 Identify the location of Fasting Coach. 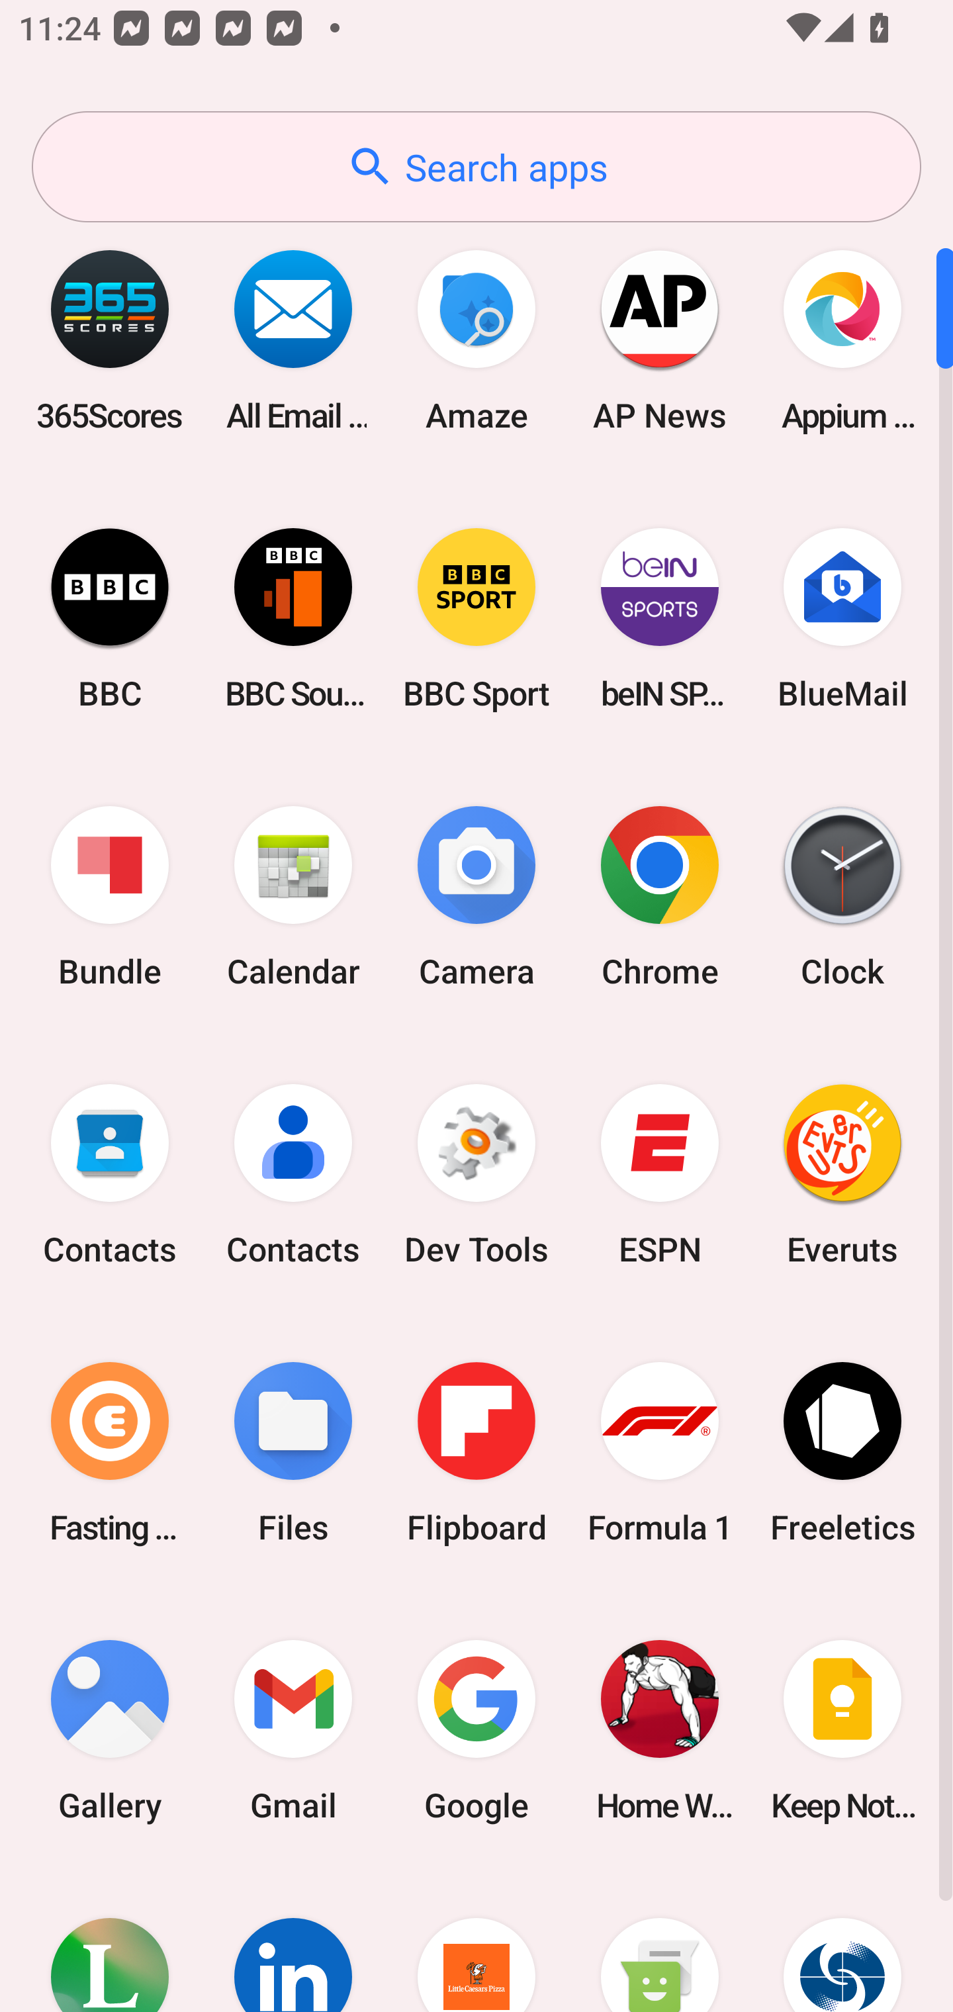
(110, 1452).